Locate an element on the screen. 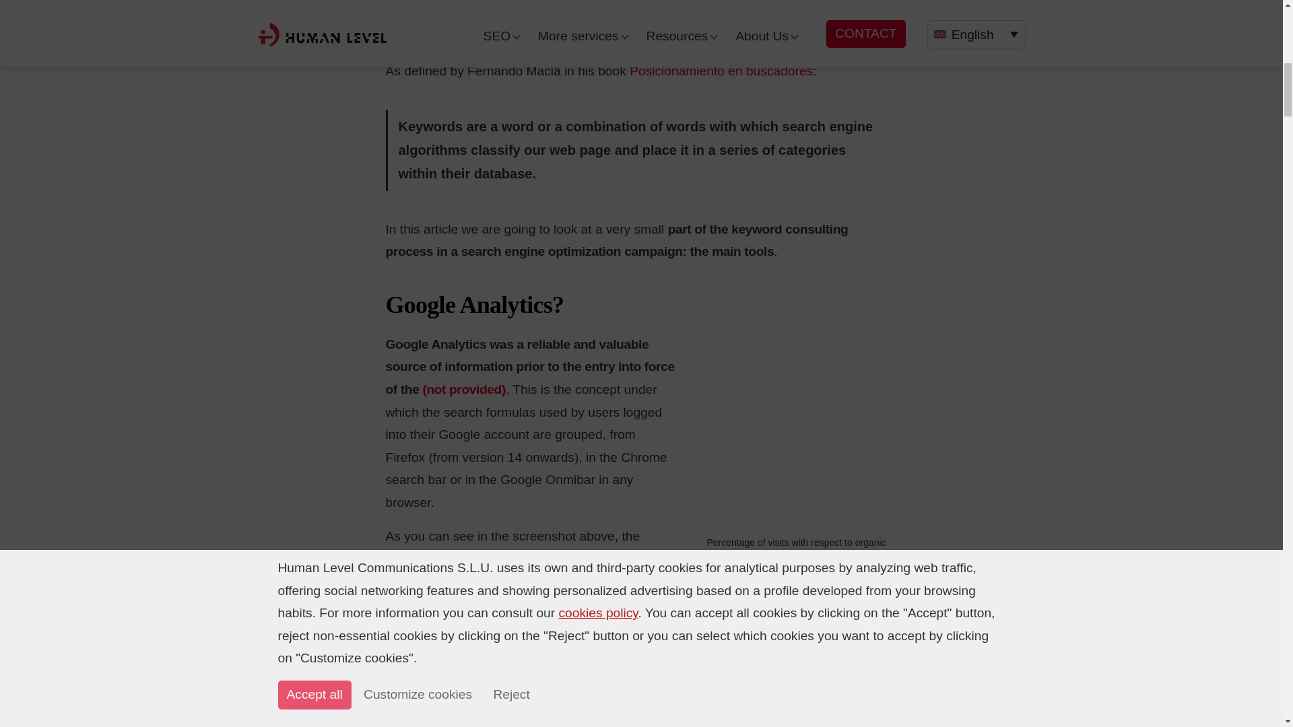  See Not provided in our SEO dictionary is located at coordinates (463, 389).